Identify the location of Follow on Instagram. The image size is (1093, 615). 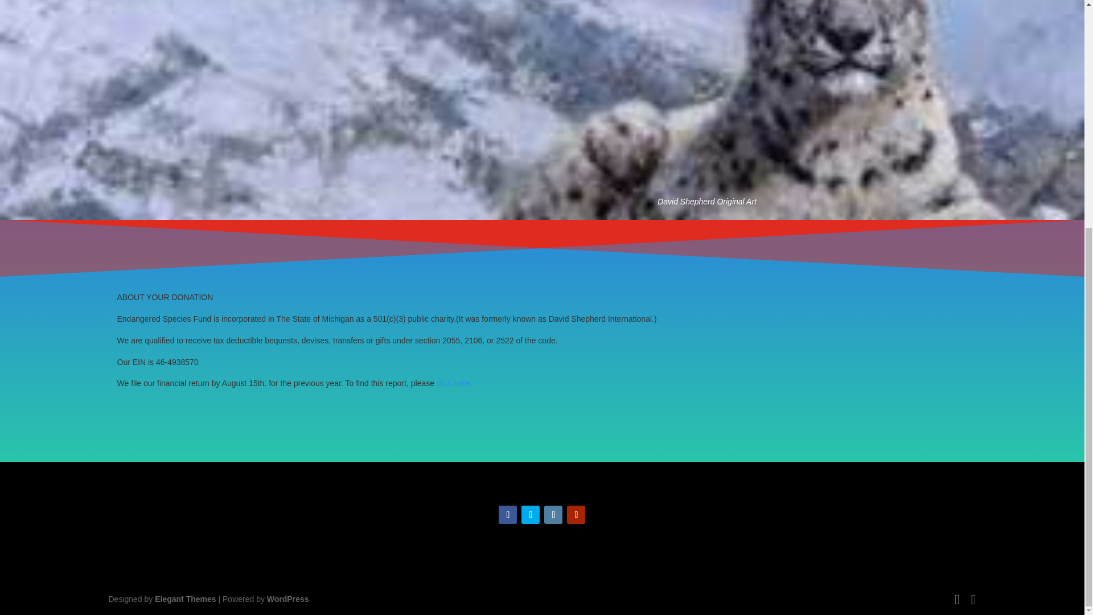
(553, 515).